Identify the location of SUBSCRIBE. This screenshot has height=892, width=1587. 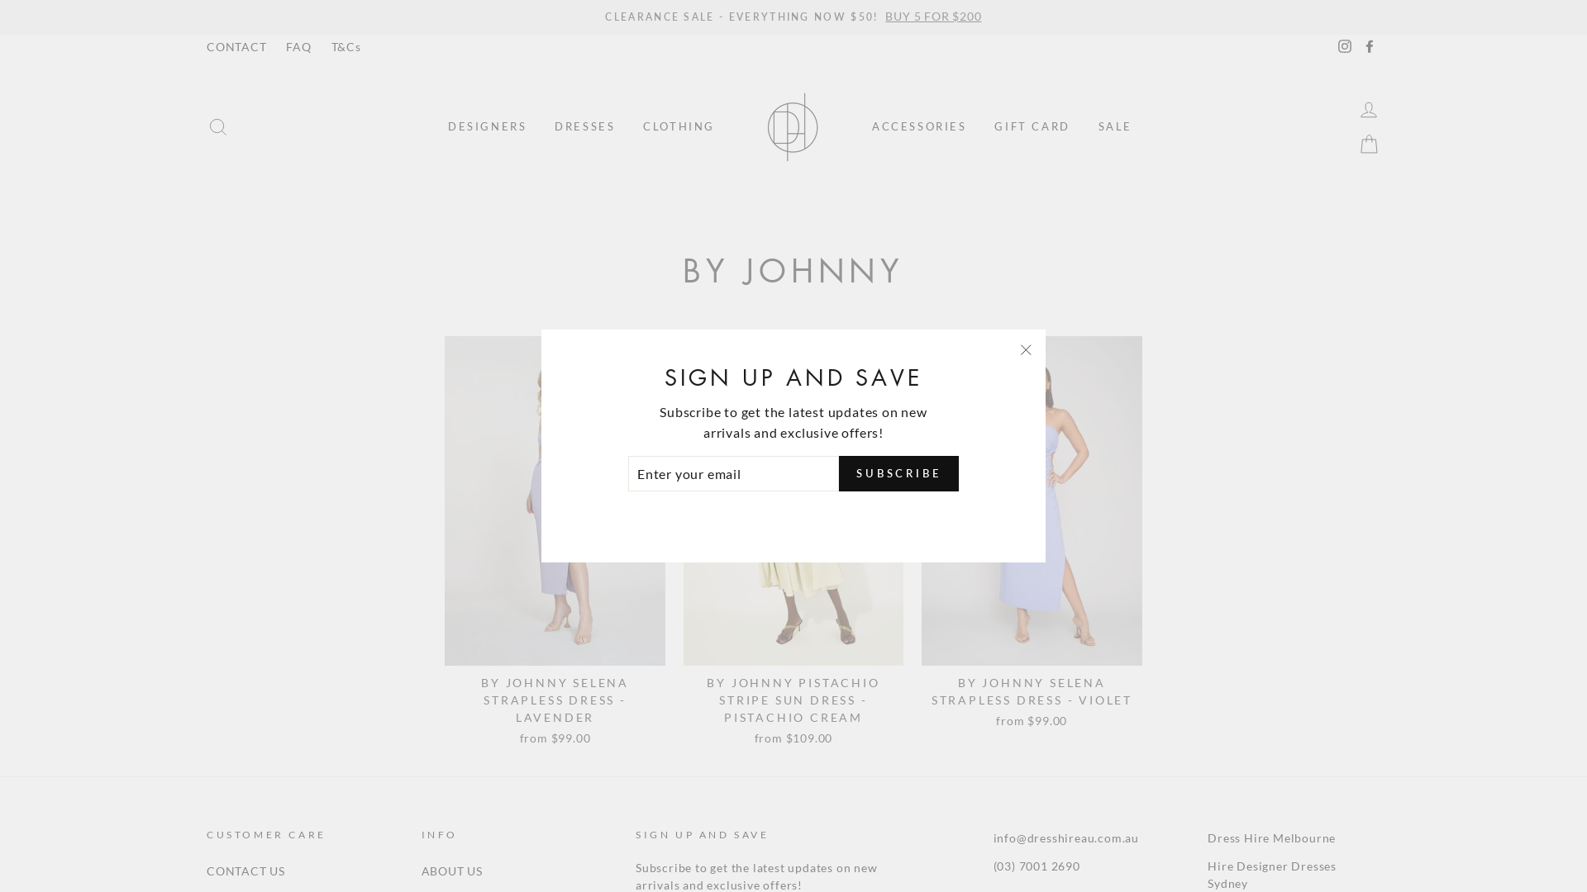
(899, 474).